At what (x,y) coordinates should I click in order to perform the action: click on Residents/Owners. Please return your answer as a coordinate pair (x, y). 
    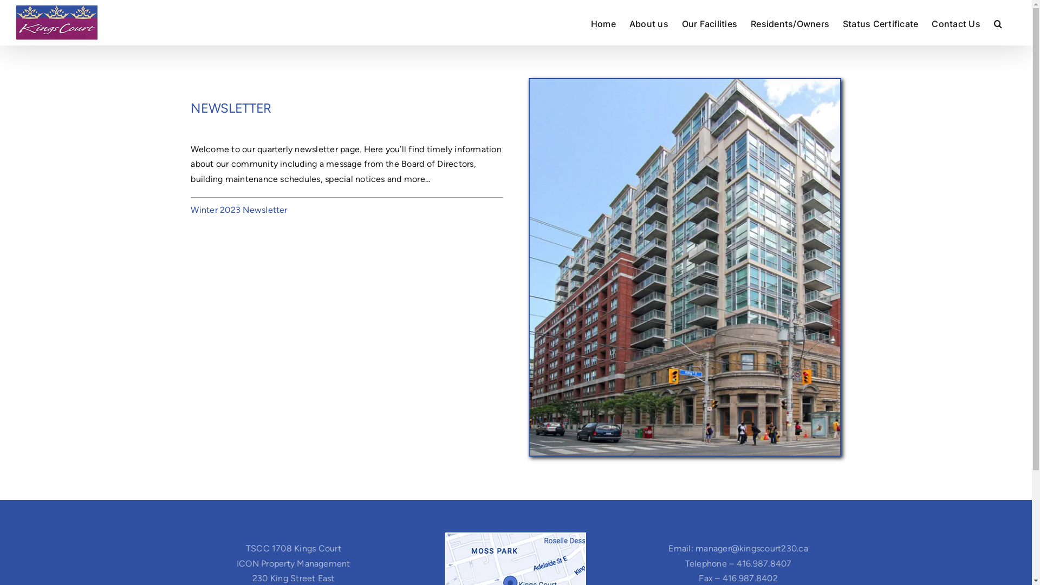
    Looking at the image, I should click on (790, 23).